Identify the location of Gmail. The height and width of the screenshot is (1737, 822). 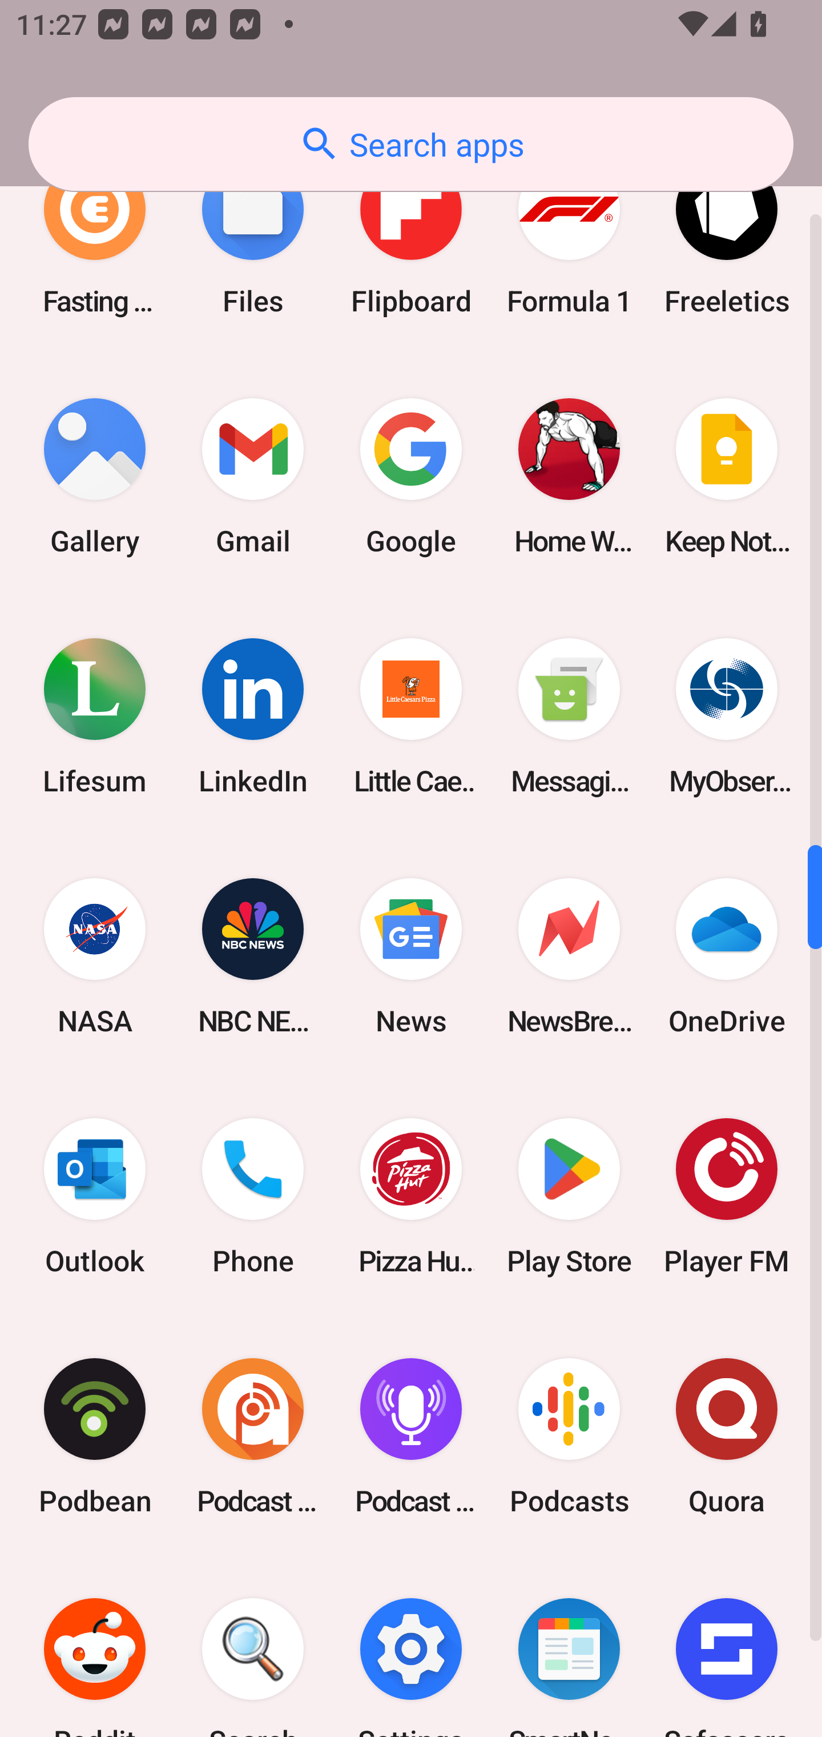
(253, 475).